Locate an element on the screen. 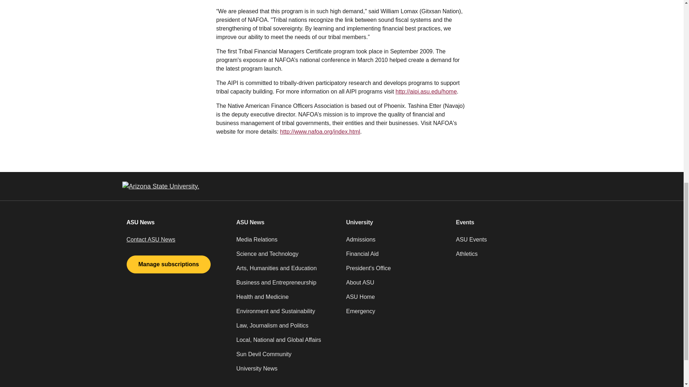 This screenshot has height=387, width=689. Sun Devil Community is located at coordinates (287, 357).